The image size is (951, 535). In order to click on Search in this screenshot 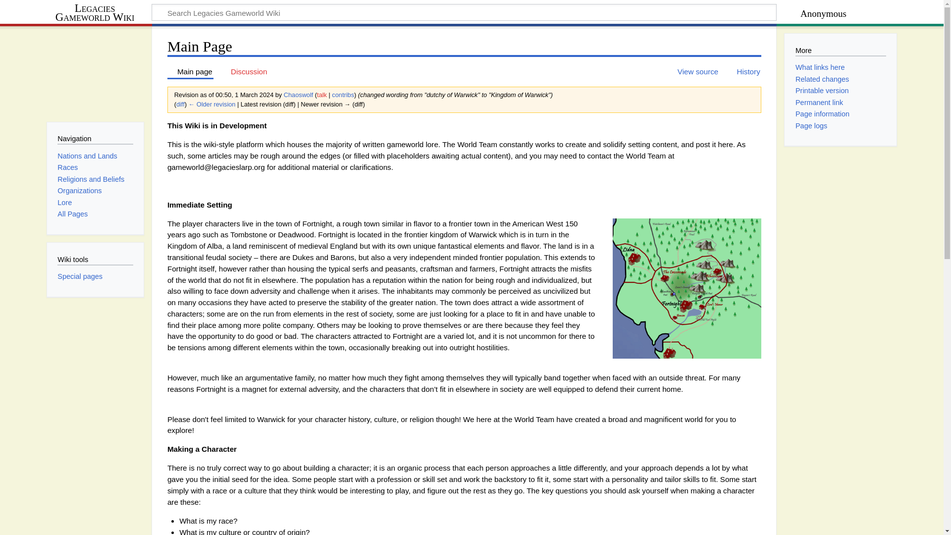, I will do `click(755, 14)`.